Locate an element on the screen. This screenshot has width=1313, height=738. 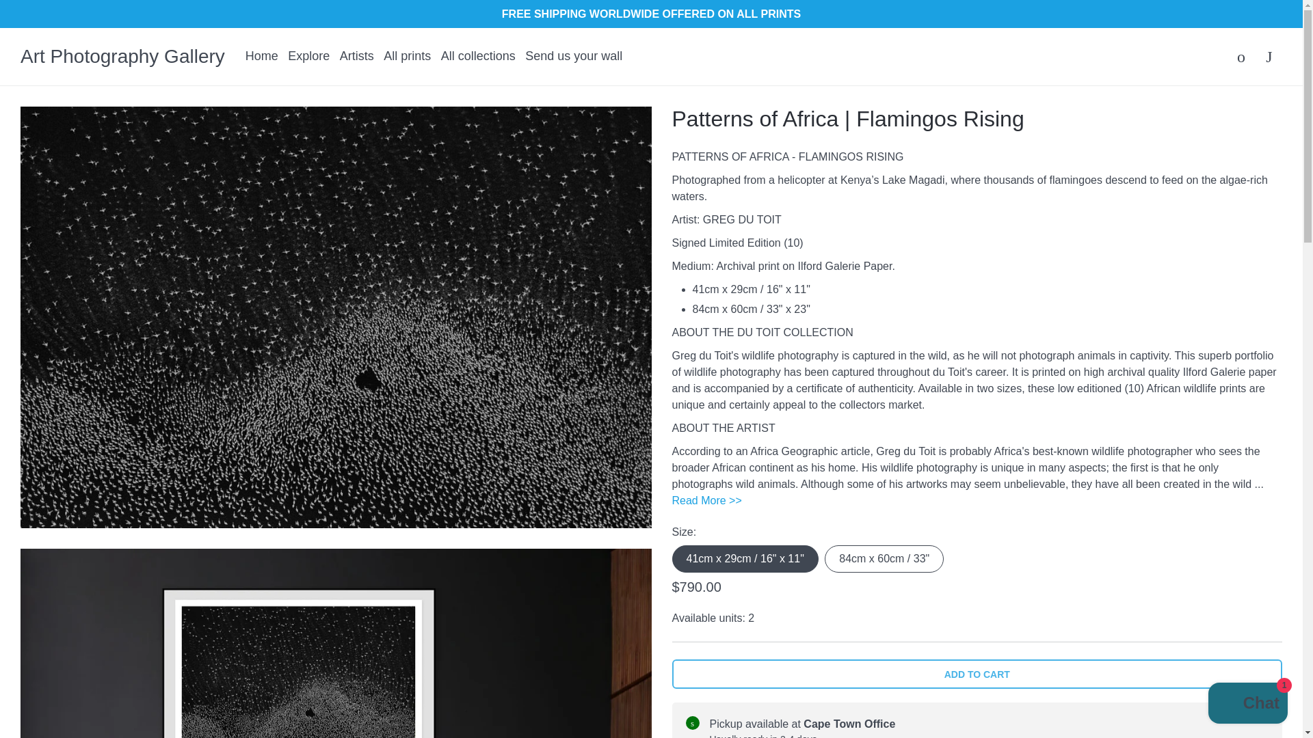
All collections is located at coordinates (479, 57).